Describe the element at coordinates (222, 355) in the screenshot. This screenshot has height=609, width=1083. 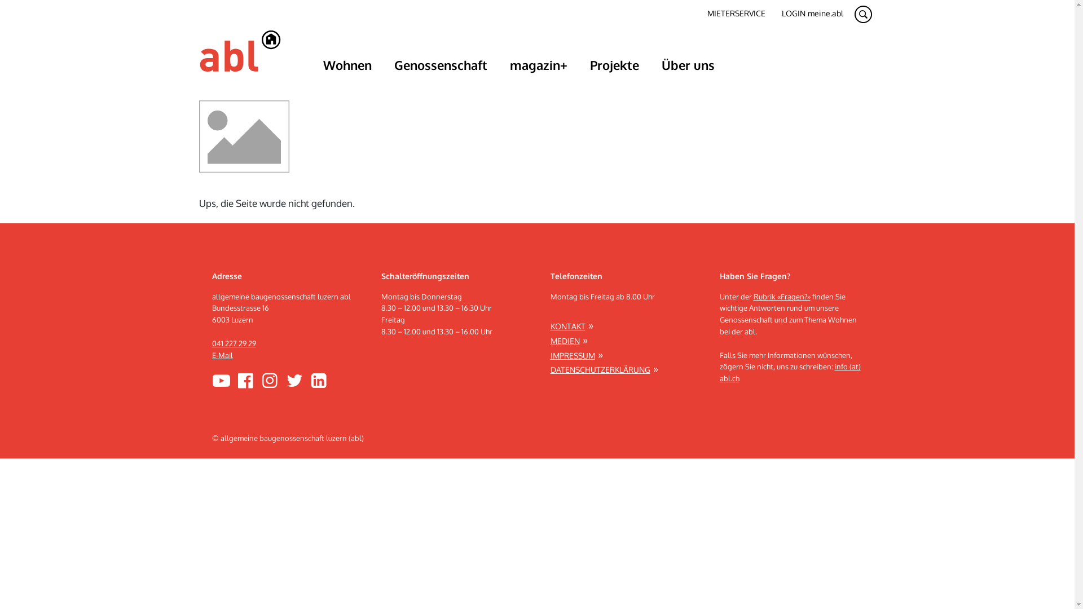
I see `E-Mail` at that location.